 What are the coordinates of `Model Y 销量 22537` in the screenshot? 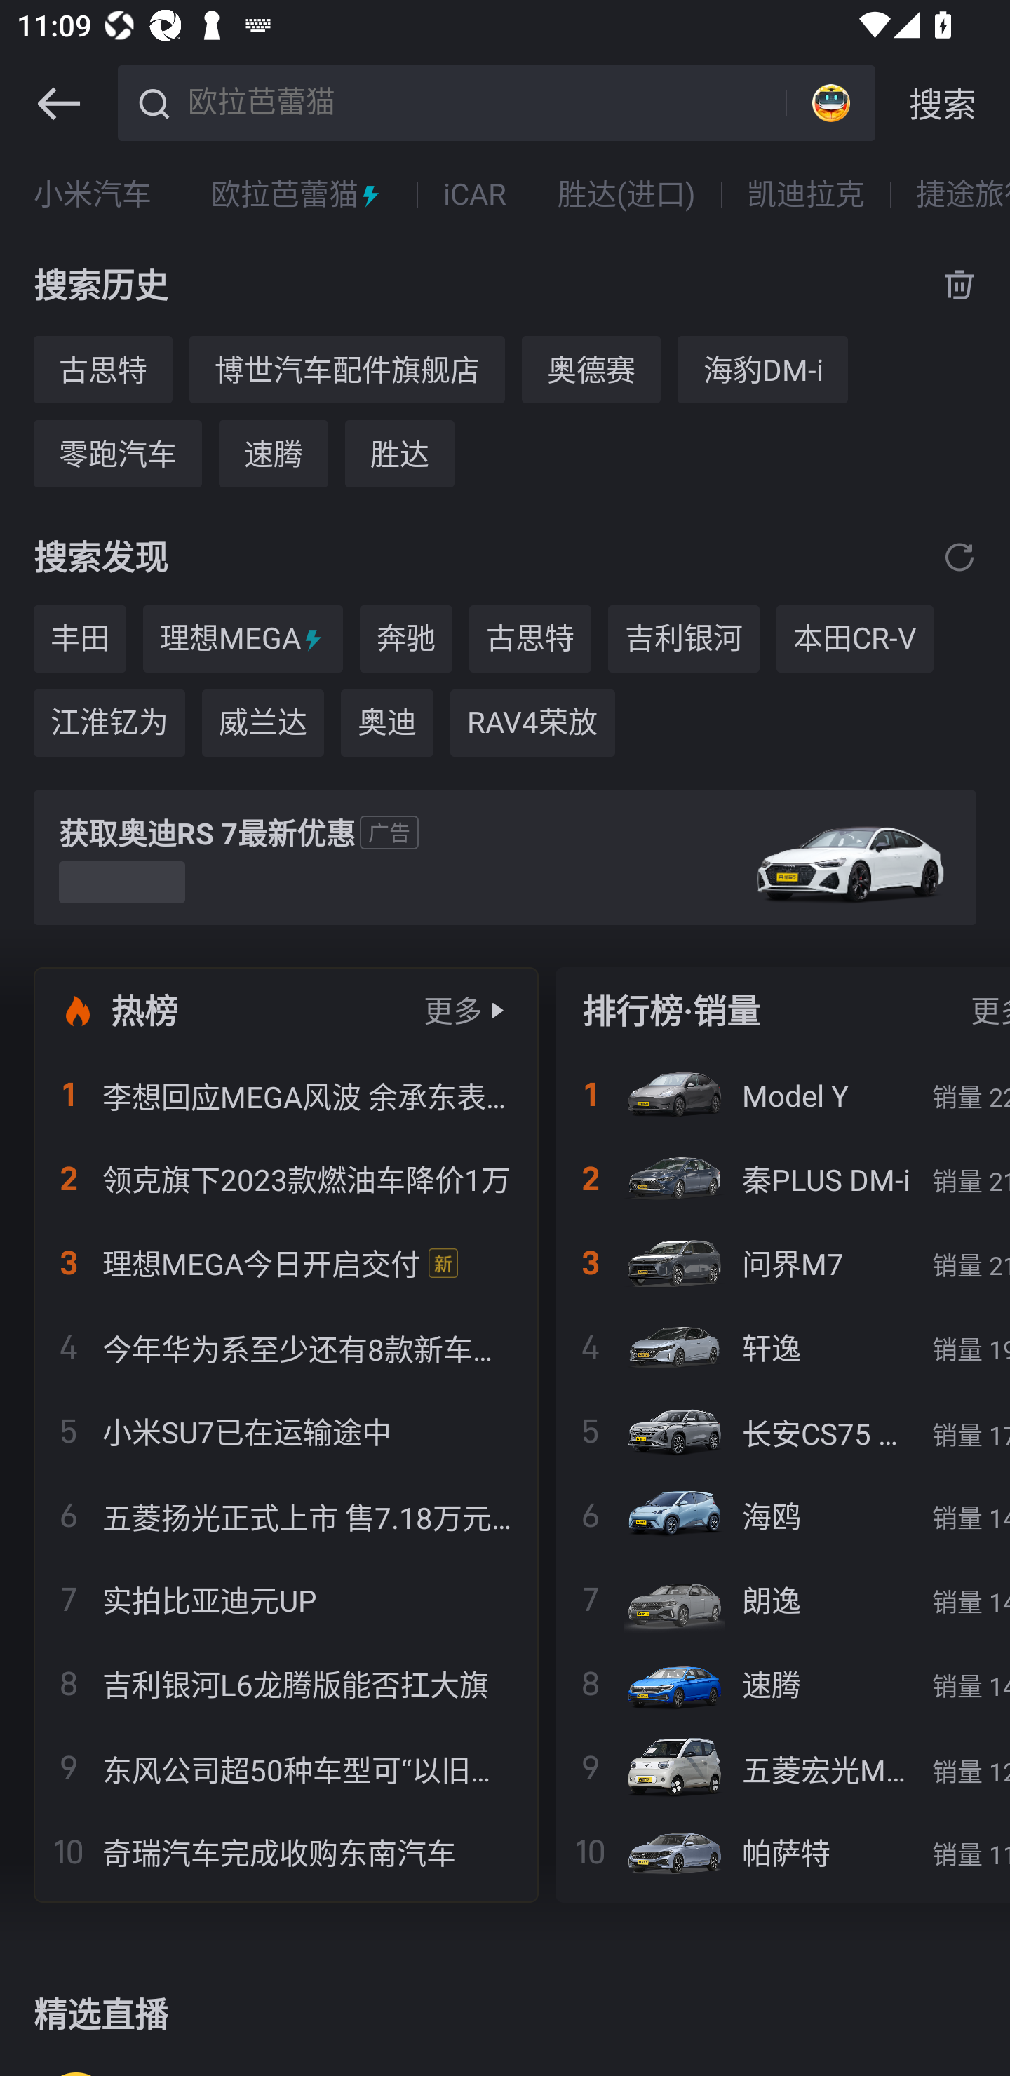 It's located at (783, 1095).